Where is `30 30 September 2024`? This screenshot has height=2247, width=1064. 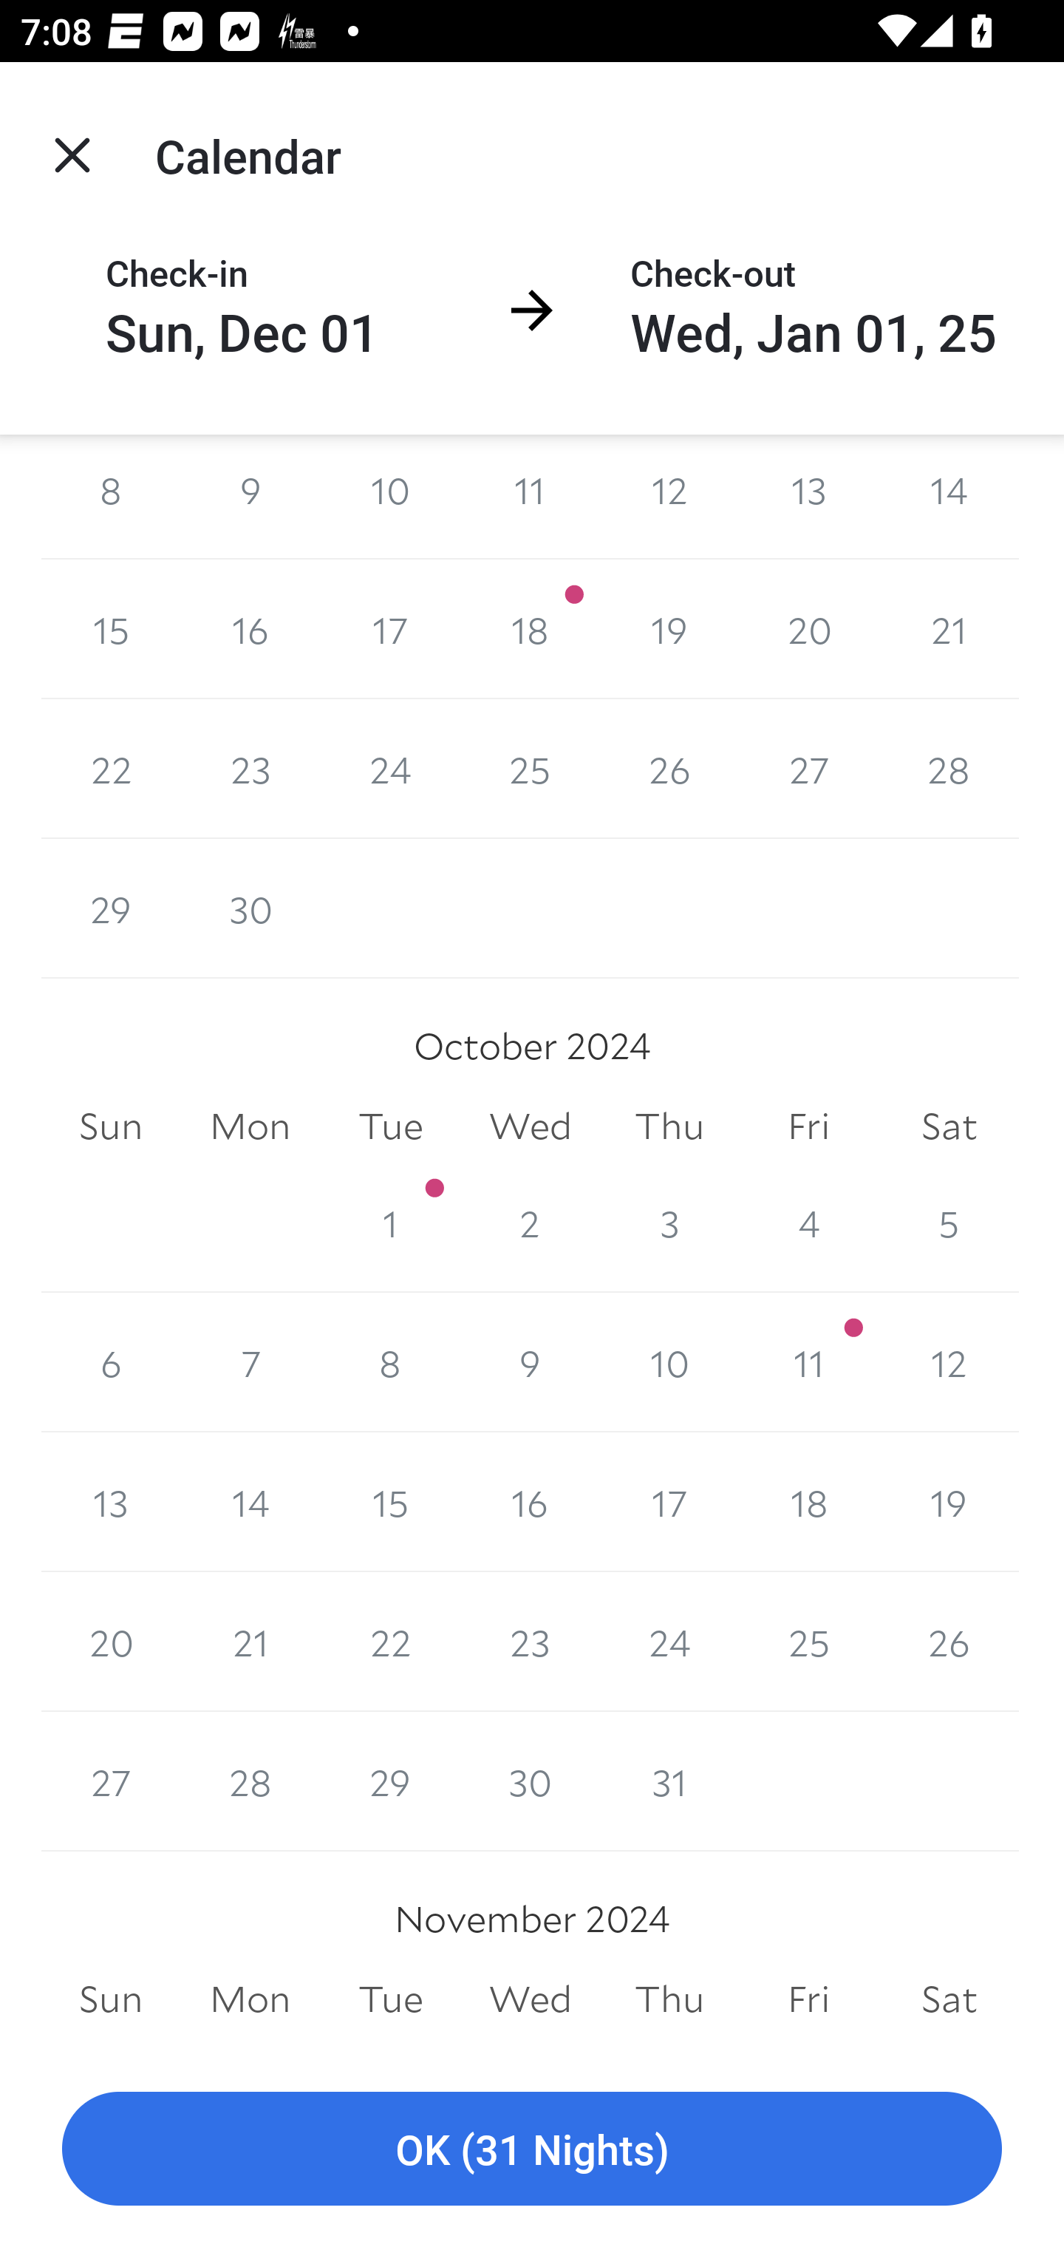 30 30 September 2024 is located at coordinates (250, 908).